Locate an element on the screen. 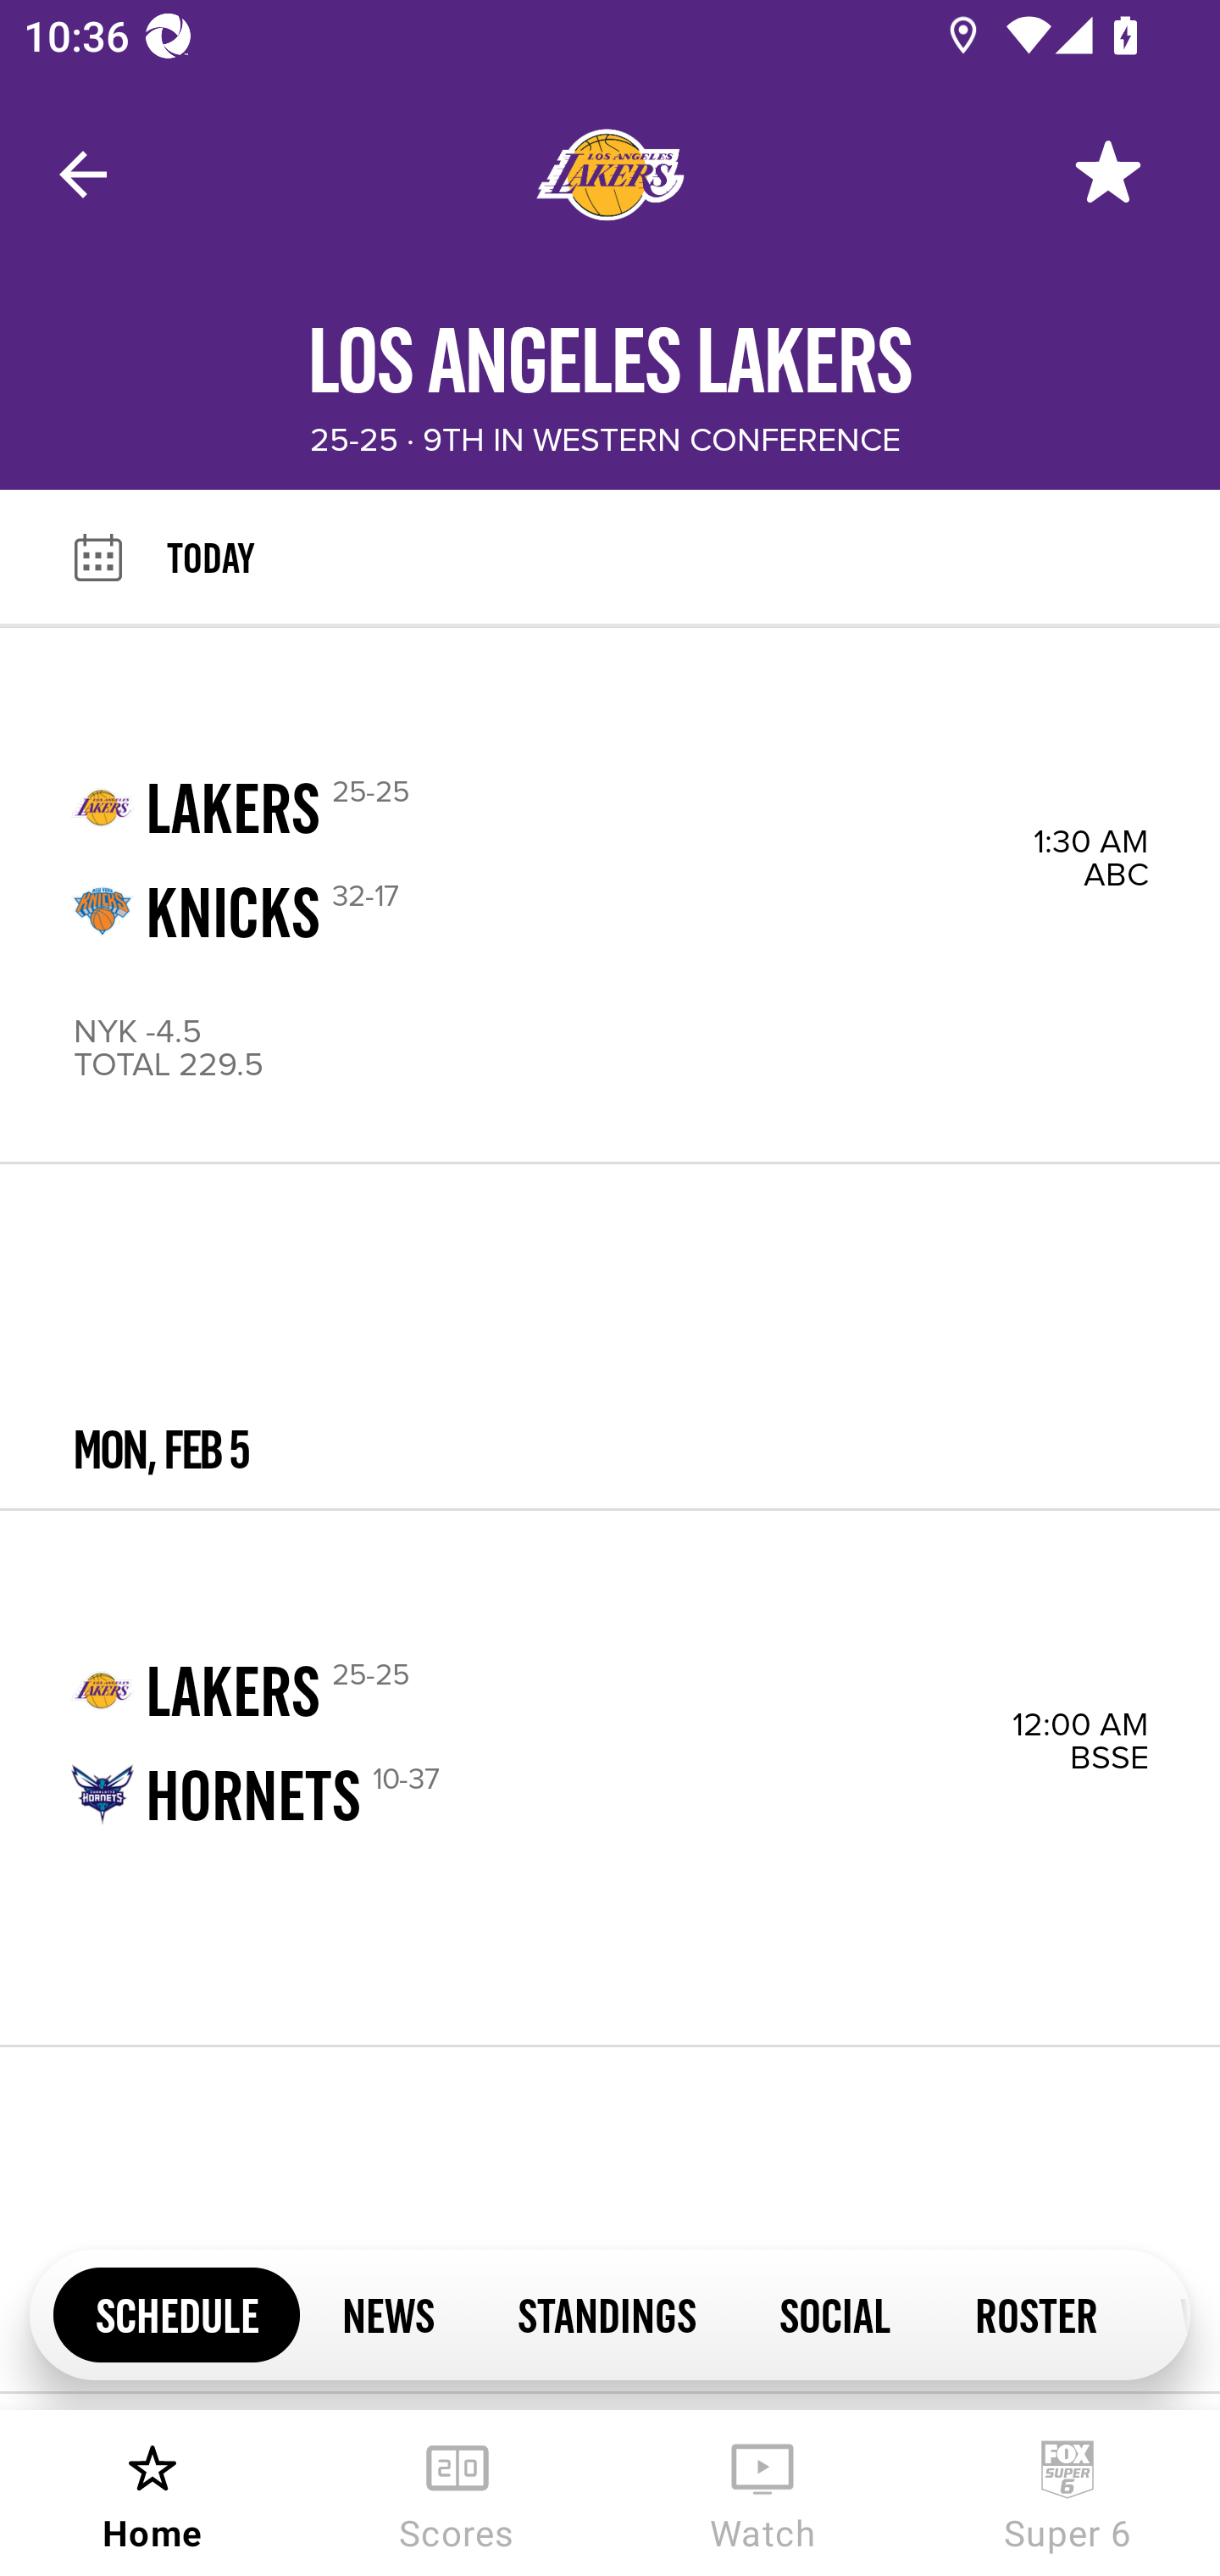  TODAY is located at coordinates (693, 558).